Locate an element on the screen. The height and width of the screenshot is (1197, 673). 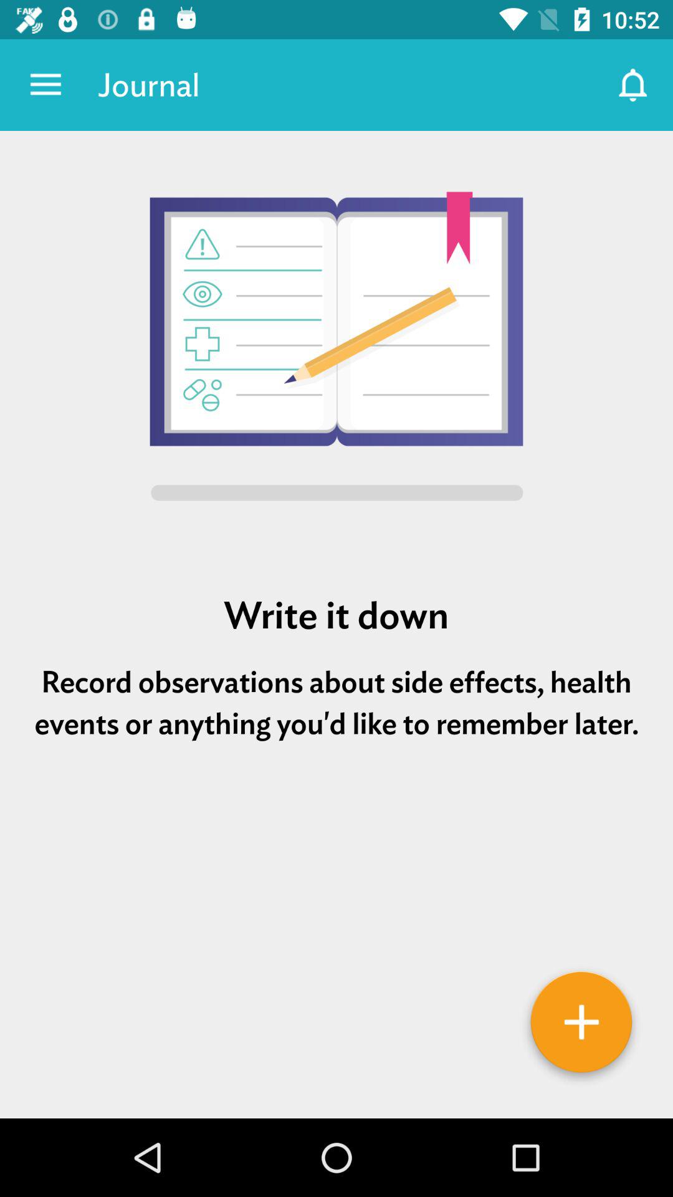
press the icon to the left of the journal item is located at coordinates (45, 85).